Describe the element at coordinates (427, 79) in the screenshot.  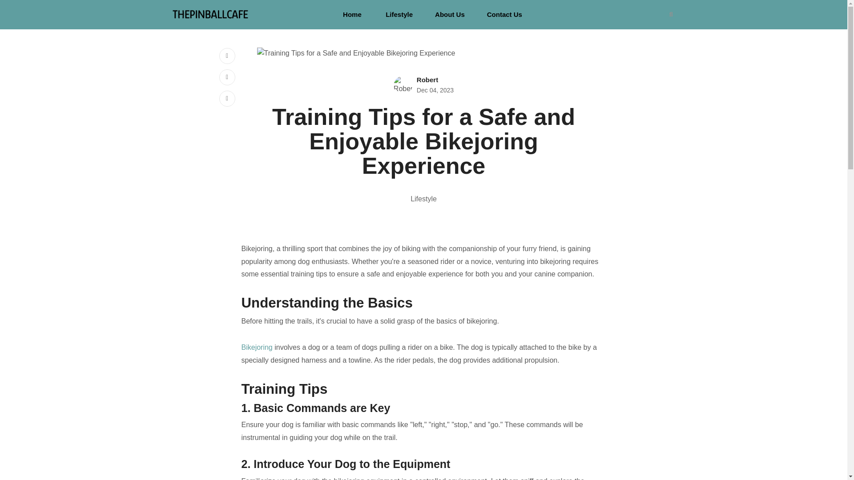
I see `Robert` at that location.